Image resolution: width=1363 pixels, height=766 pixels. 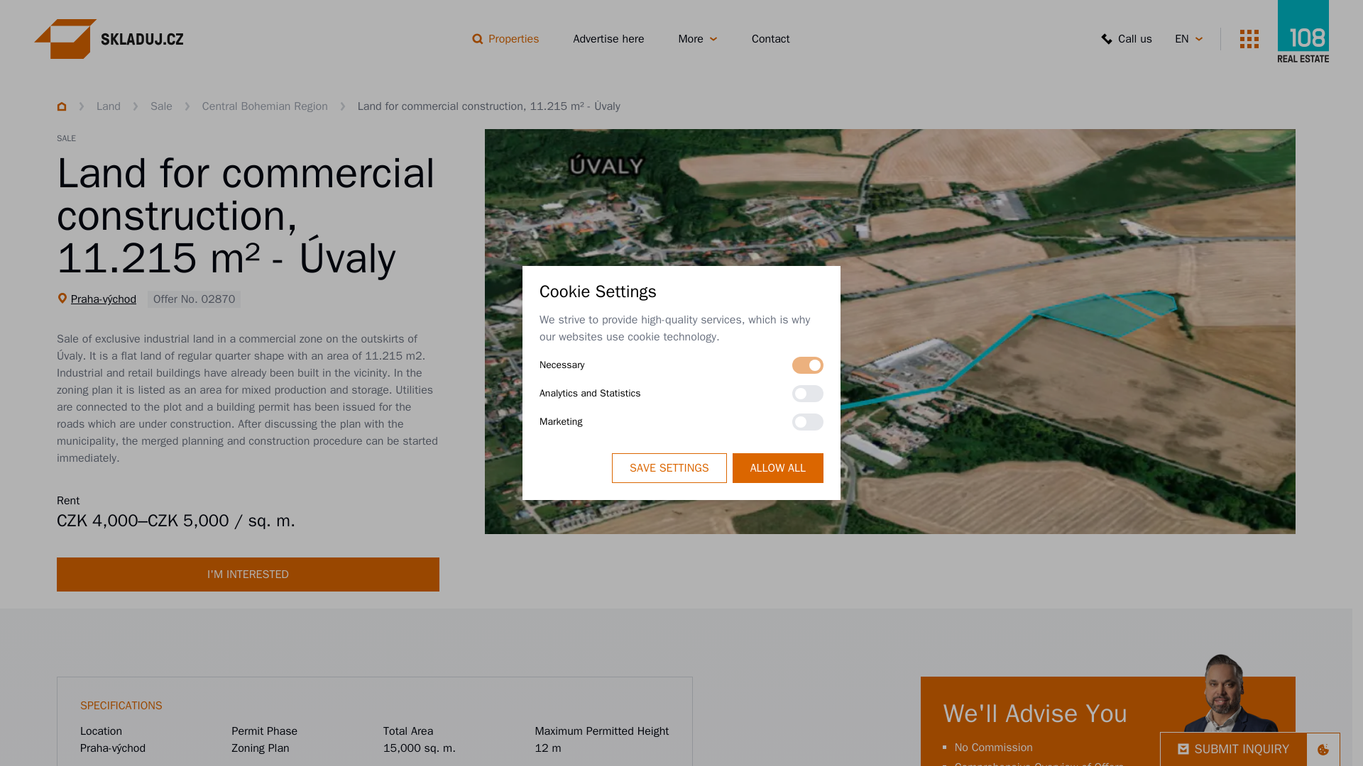 I want to click on Properties, so click(x=505, y=38).